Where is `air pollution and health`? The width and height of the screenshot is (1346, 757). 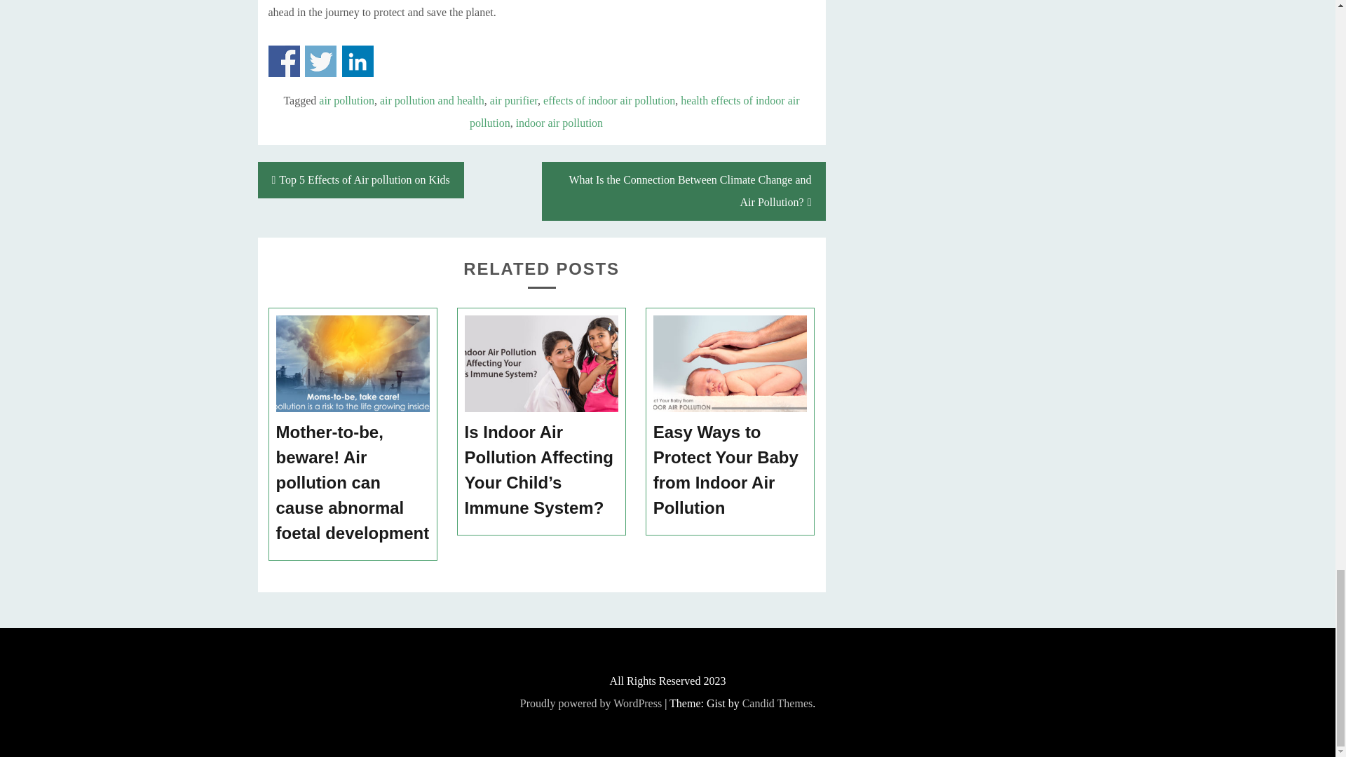
air pollution and health is located at coordinates (432, 101).